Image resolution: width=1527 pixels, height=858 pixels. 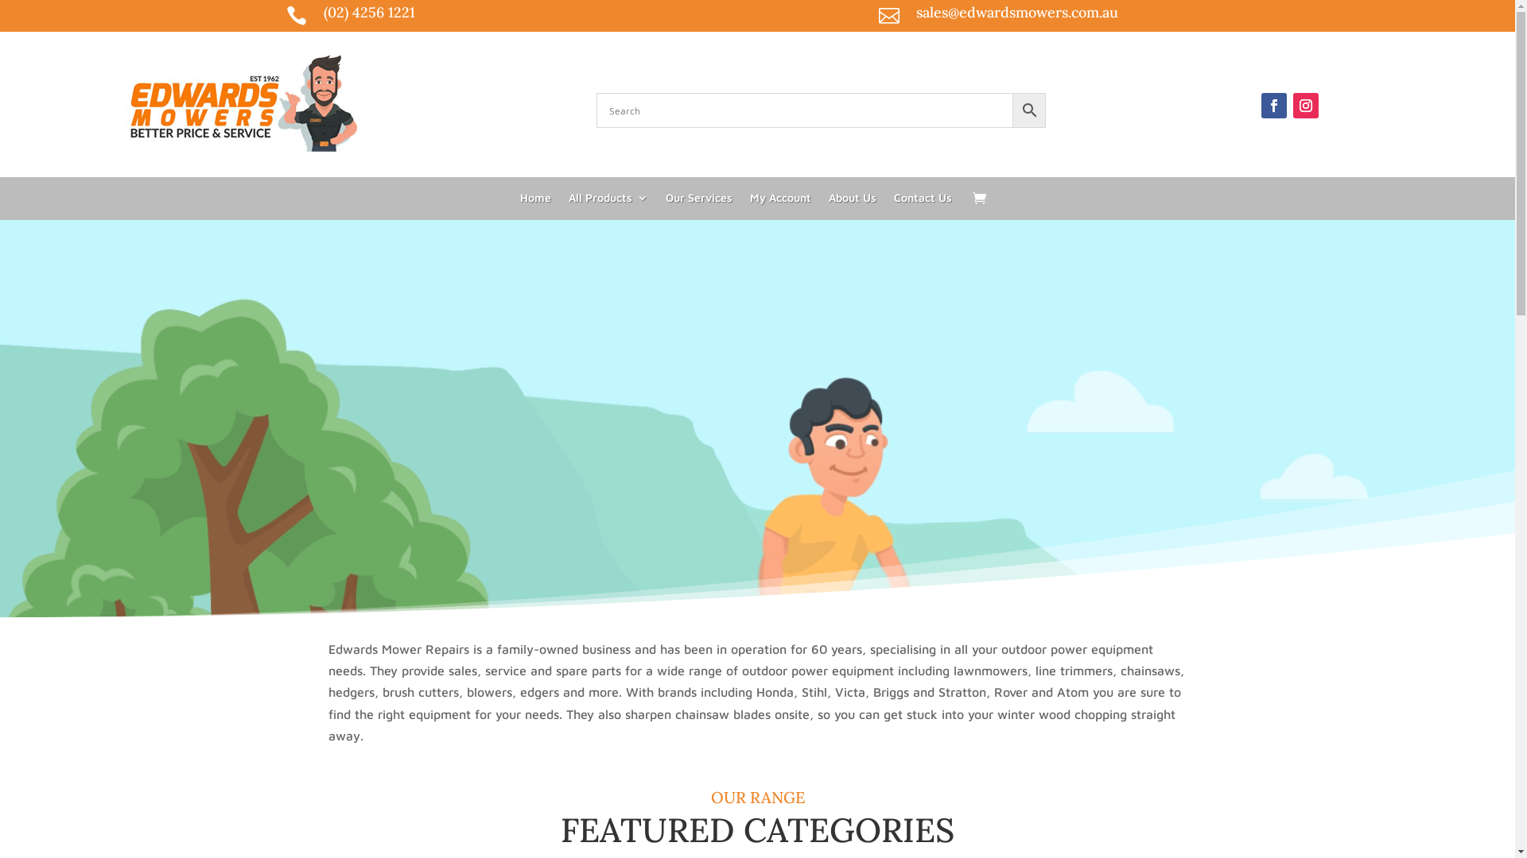 What do you see at coordinates (1306, 106) in the screenshot?
I see `Follow on Instagram` at bounding box center [1306, 106].